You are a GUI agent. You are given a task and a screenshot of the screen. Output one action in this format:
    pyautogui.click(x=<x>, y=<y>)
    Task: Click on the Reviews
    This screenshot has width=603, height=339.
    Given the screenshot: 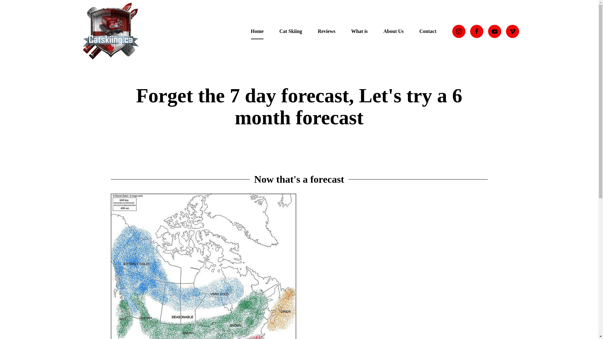 What is the action you would take?
    pyautogui.click(x=326, y=31)
    